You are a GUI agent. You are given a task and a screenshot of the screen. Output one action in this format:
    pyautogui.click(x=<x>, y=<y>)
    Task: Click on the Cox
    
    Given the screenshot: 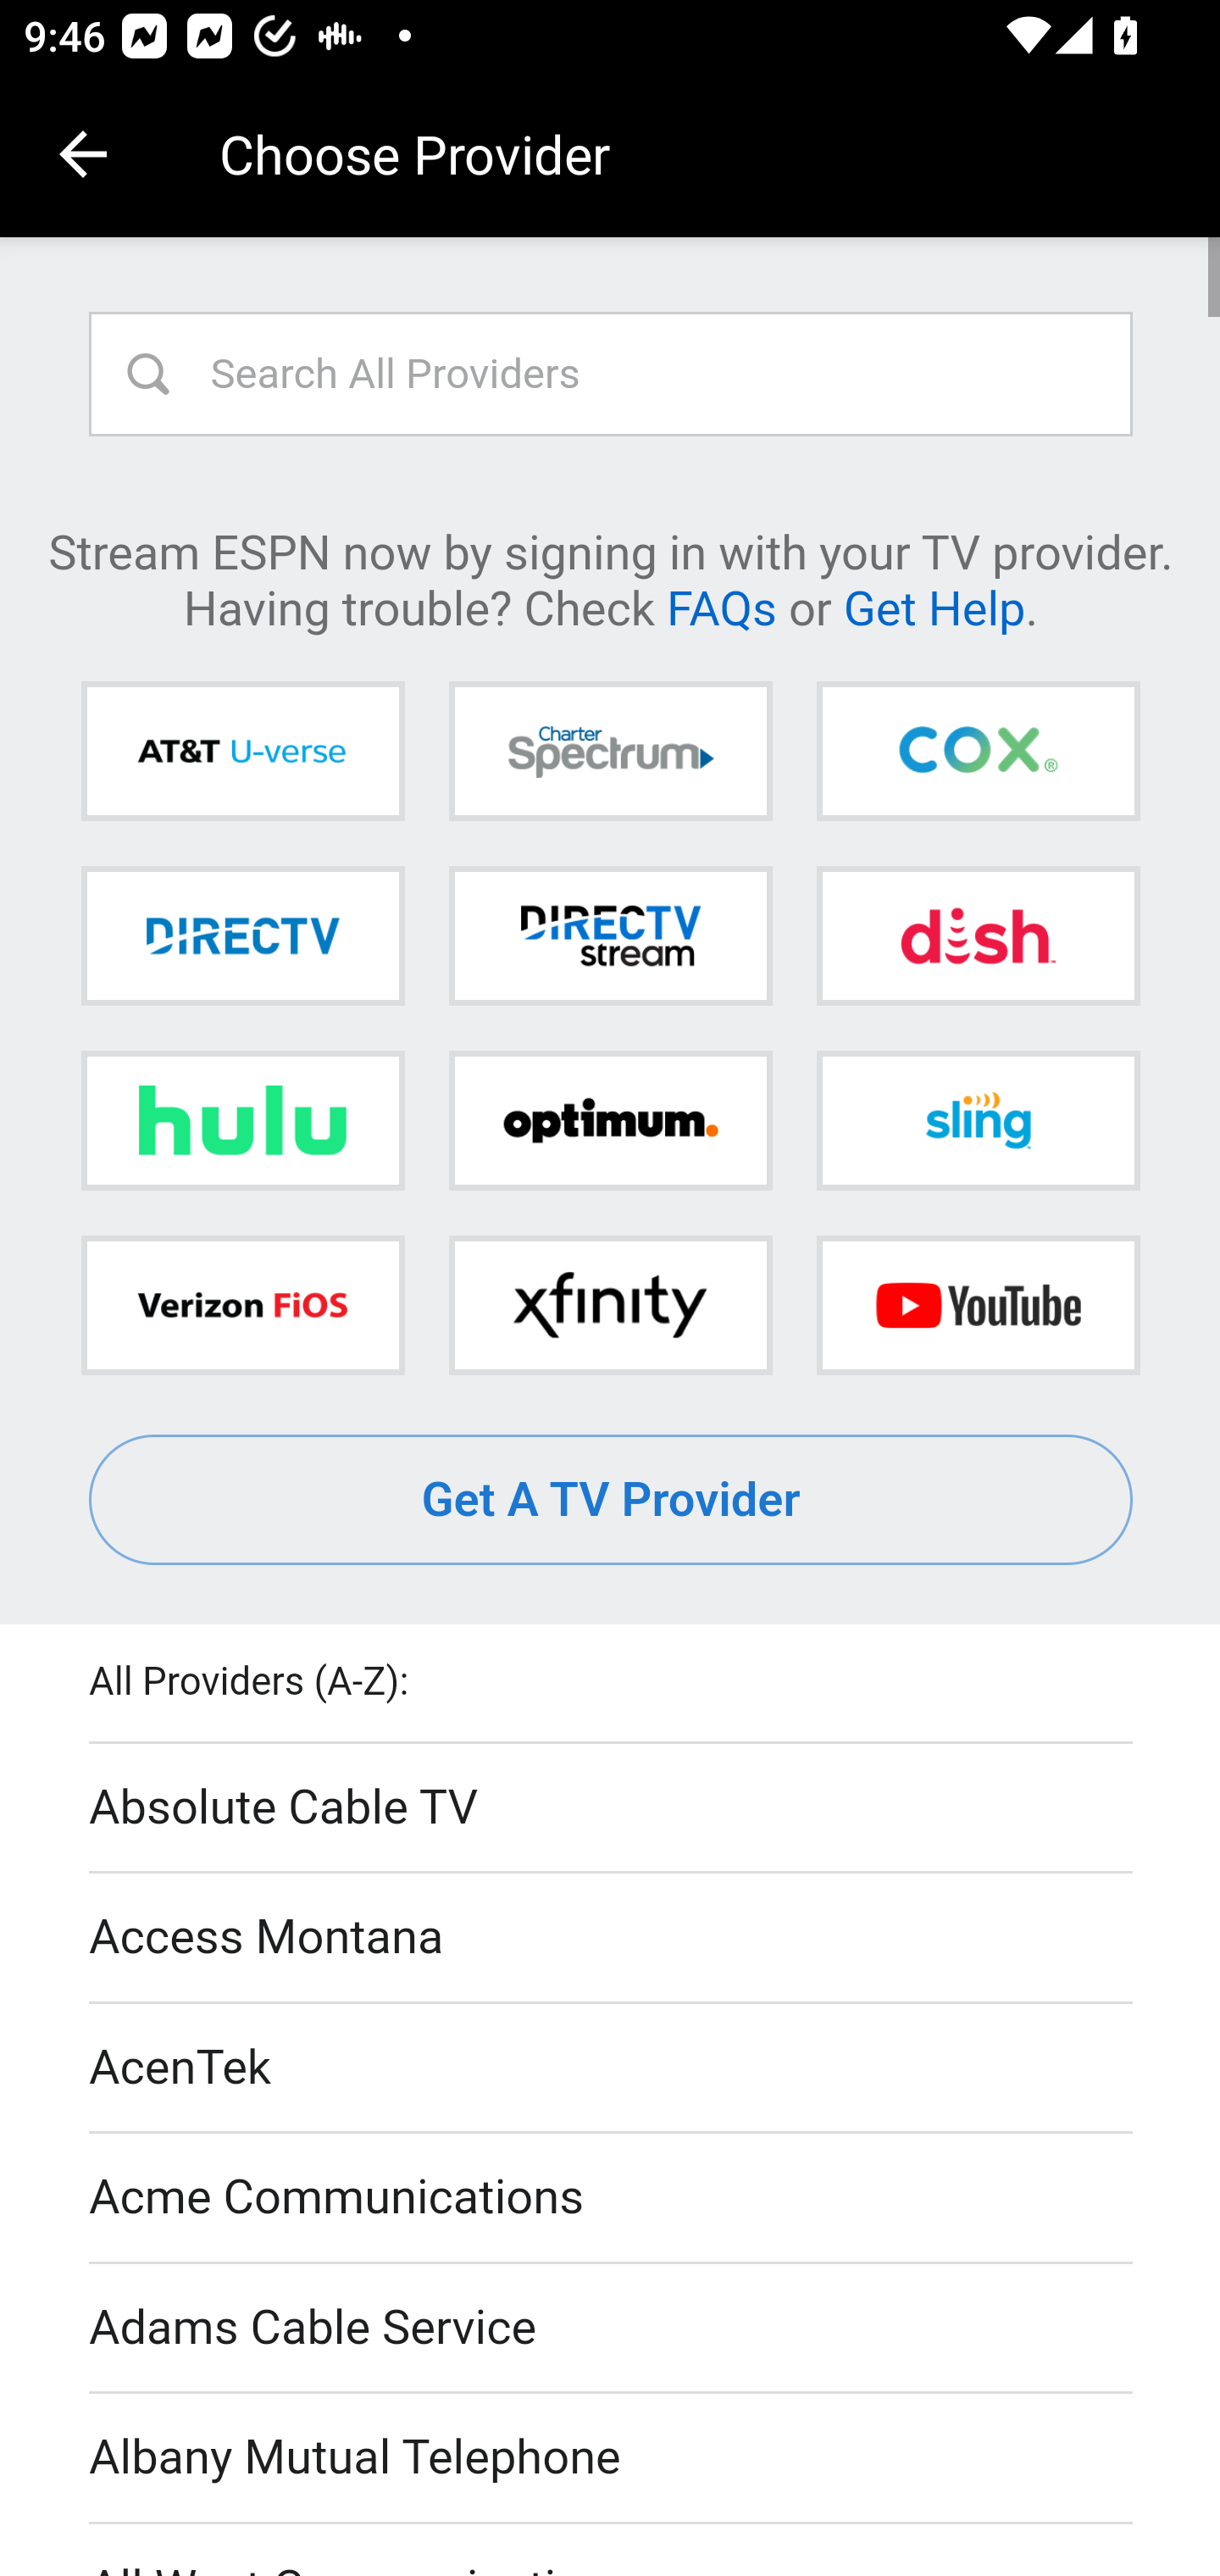 What is the action you would take?
    pyautogui.click(x=978, y=752)
    